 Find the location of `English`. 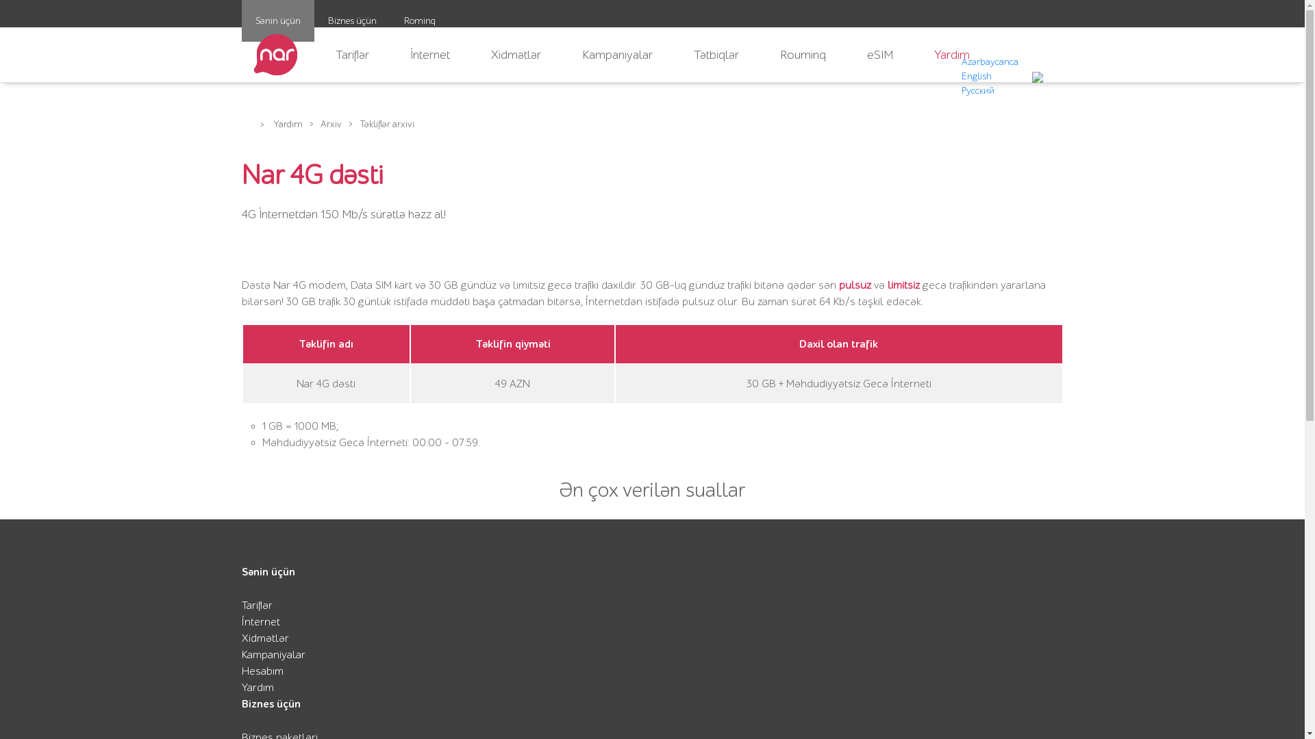

English is located at coordinates (977, 77).